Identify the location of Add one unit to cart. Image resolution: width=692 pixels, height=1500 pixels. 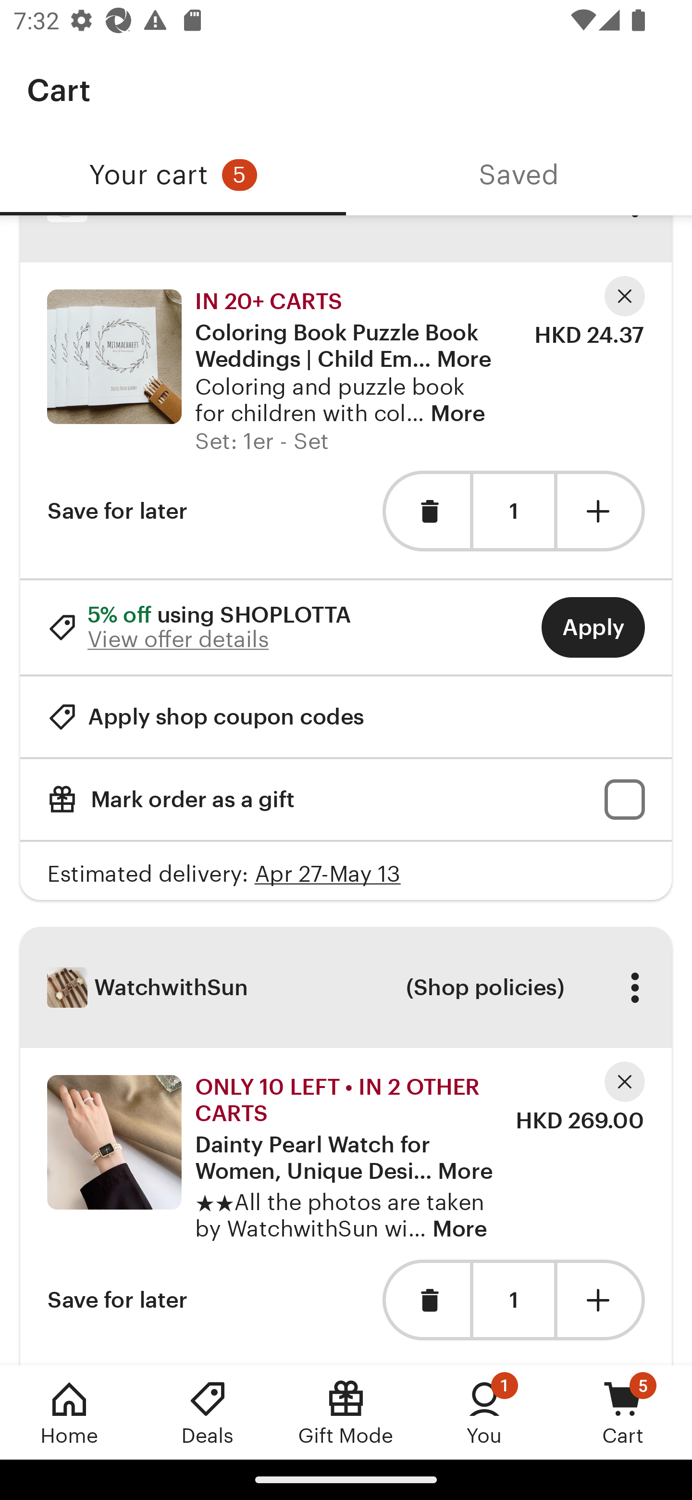
(601, 512).